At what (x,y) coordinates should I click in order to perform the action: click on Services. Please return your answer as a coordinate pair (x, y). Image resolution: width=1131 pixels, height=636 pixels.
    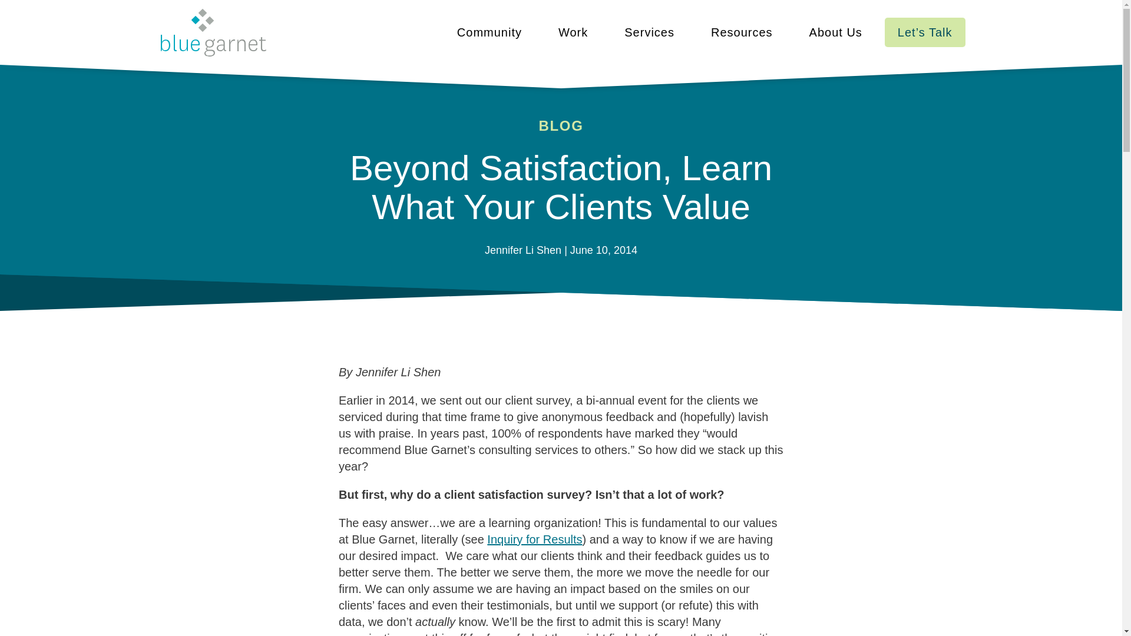
    Looking at the image, I should click on (649, 32).